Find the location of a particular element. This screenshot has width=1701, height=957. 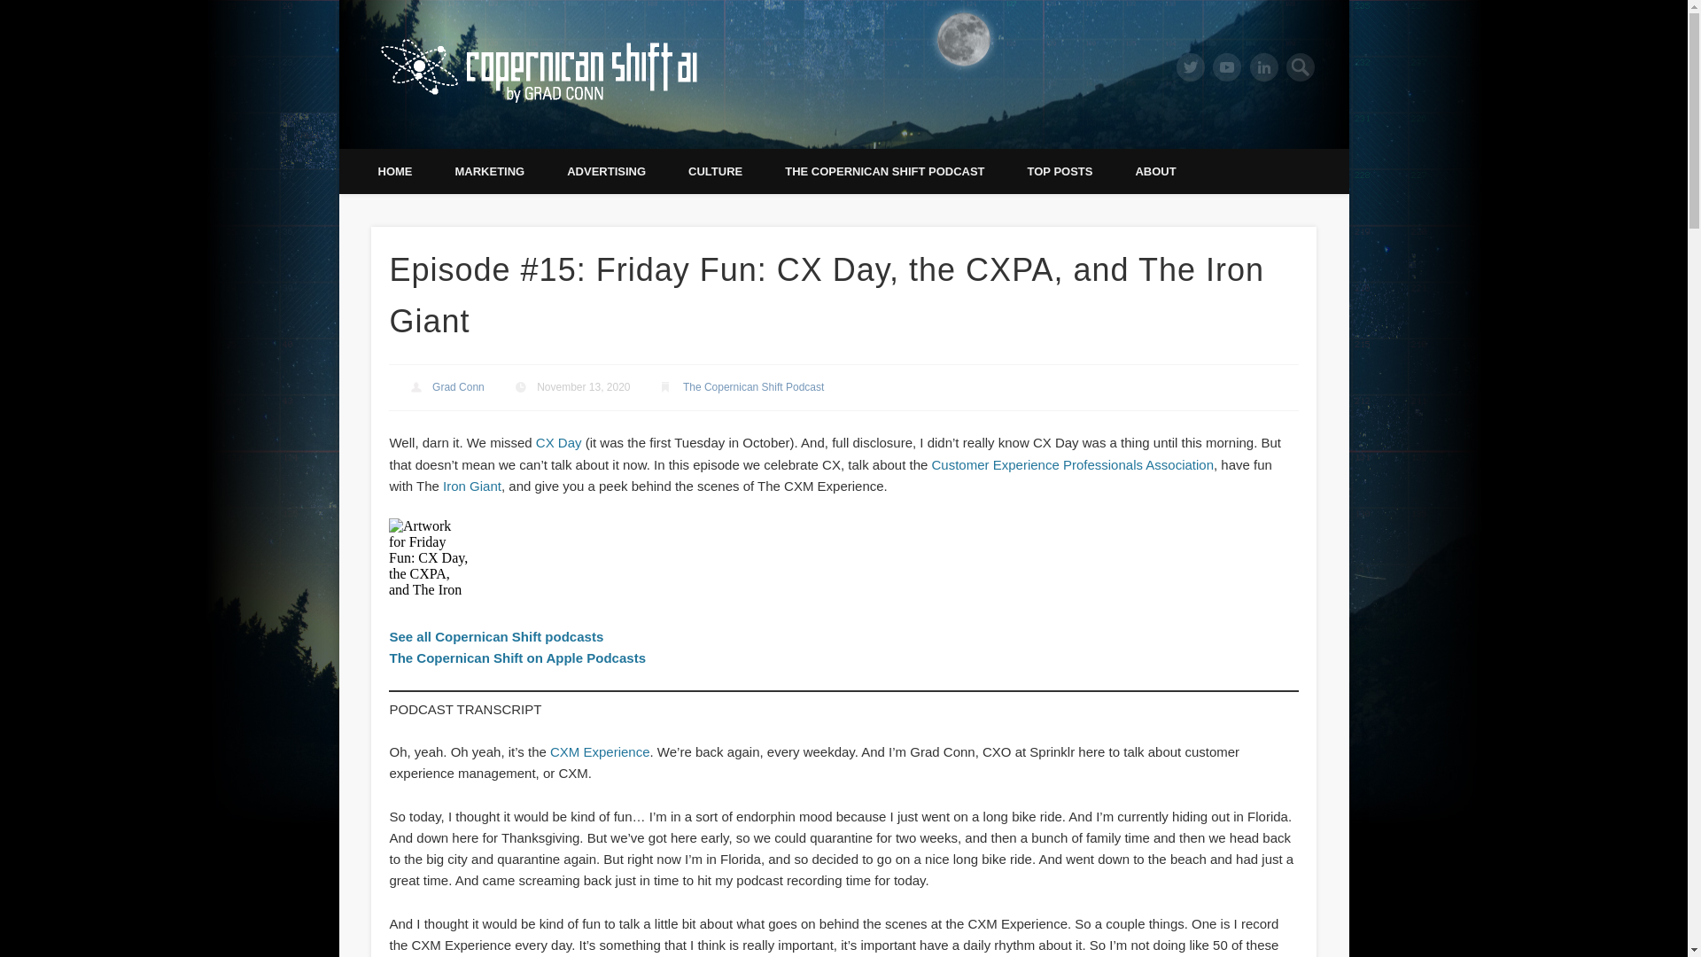

Iron Giant is located at coordinates (471, 486).